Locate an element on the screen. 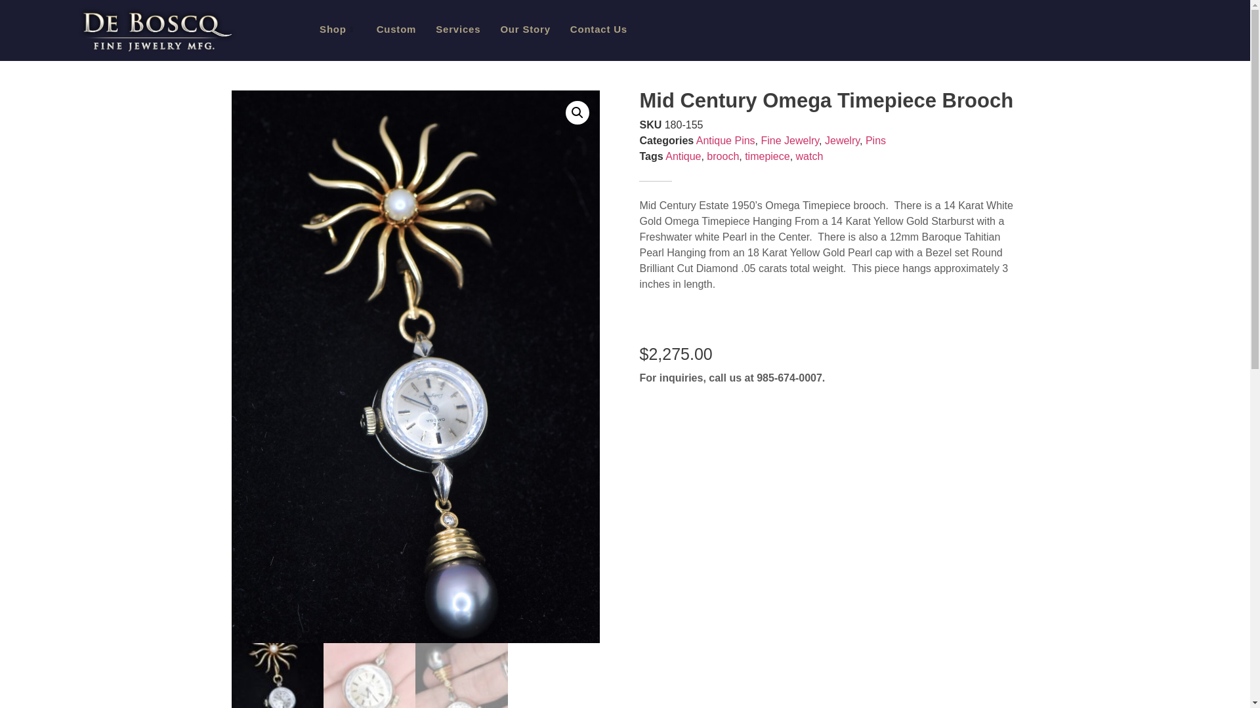 The image size is (1260, 708). Services is located at coordinates (457, 29).